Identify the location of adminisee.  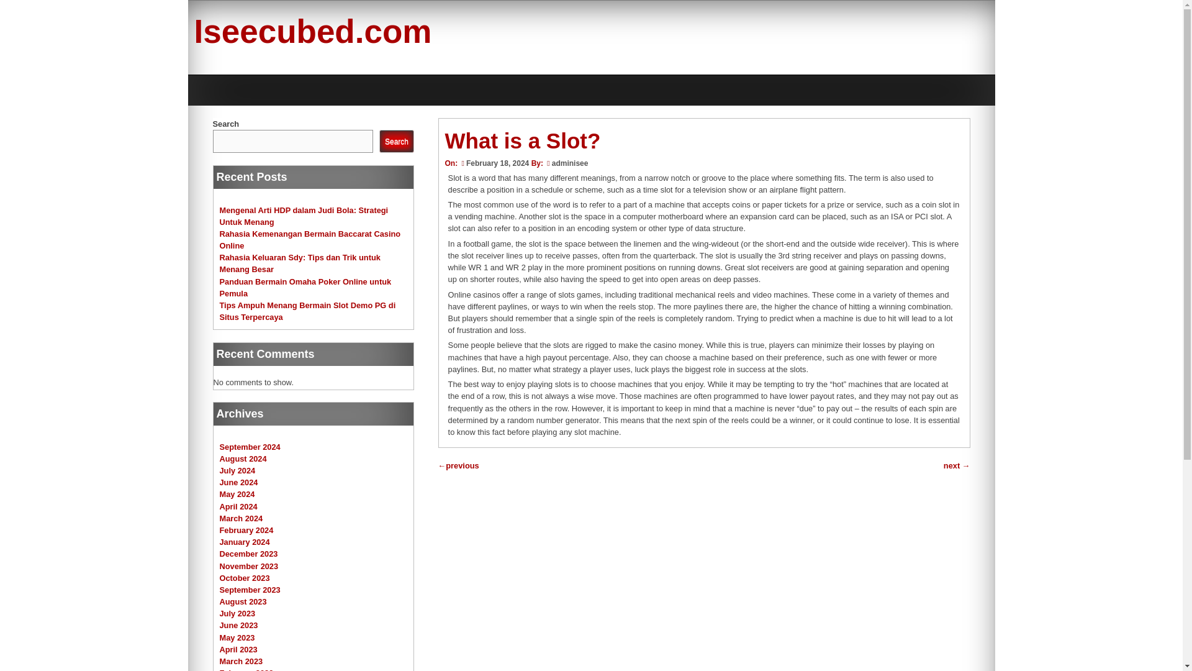
(570, 163).